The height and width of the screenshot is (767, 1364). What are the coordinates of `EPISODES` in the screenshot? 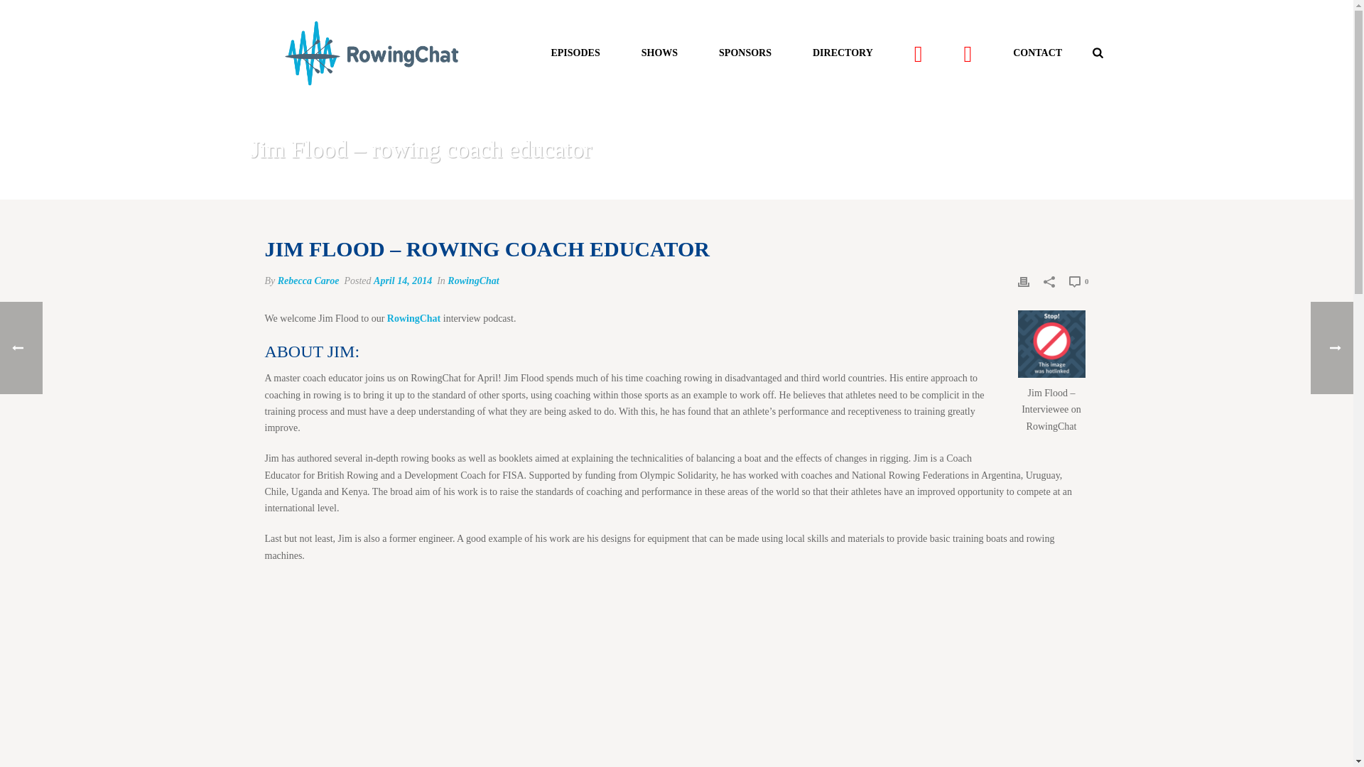 It's located at (575, 53).